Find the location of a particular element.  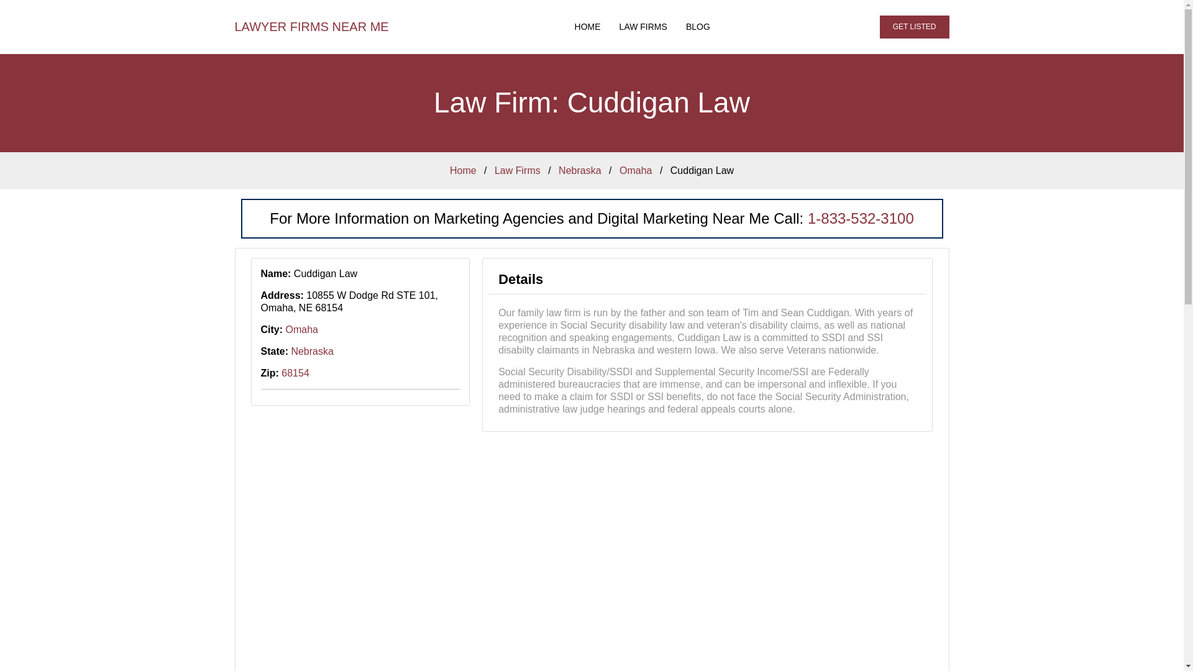

GET LISTED is located at coordinates (915, 26).